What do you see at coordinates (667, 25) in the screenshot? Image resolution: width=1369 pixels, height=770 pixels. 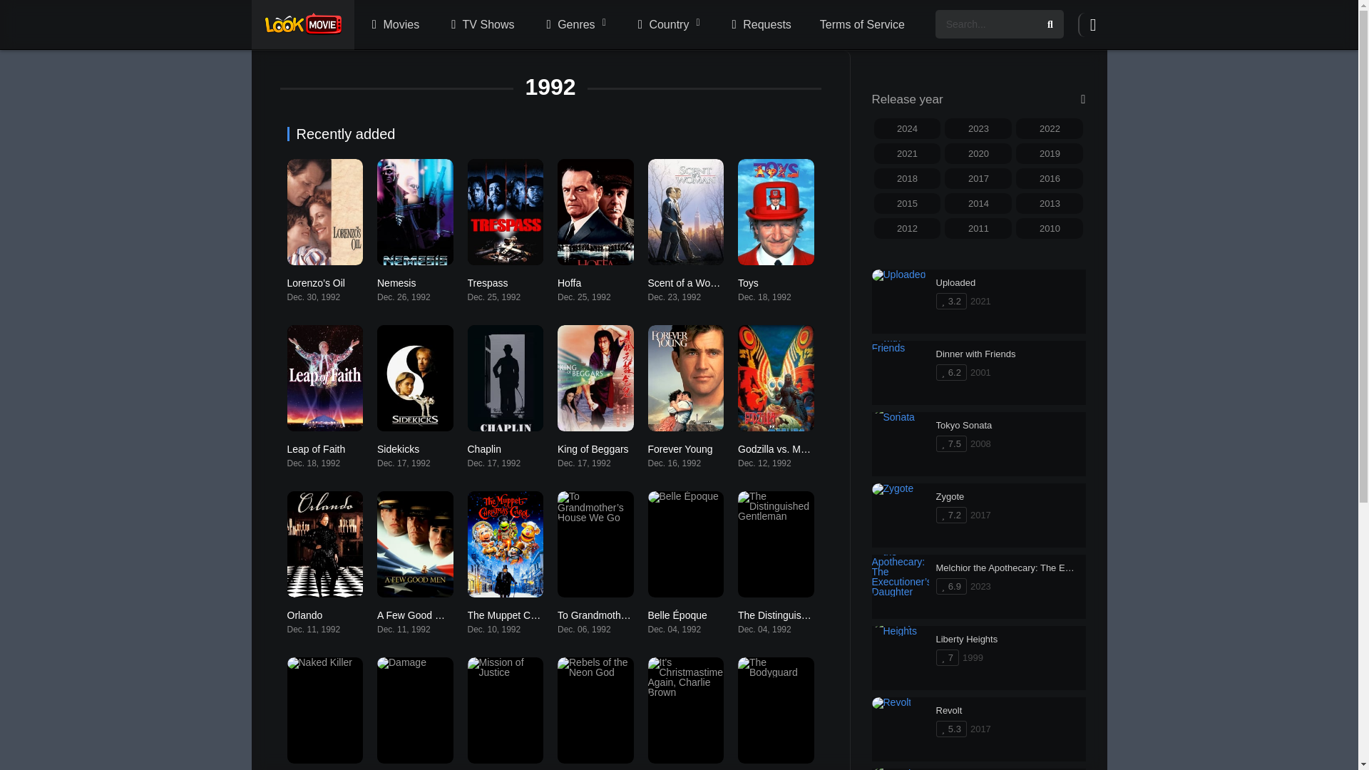 I see `Country` at bounding box center [667, 25].